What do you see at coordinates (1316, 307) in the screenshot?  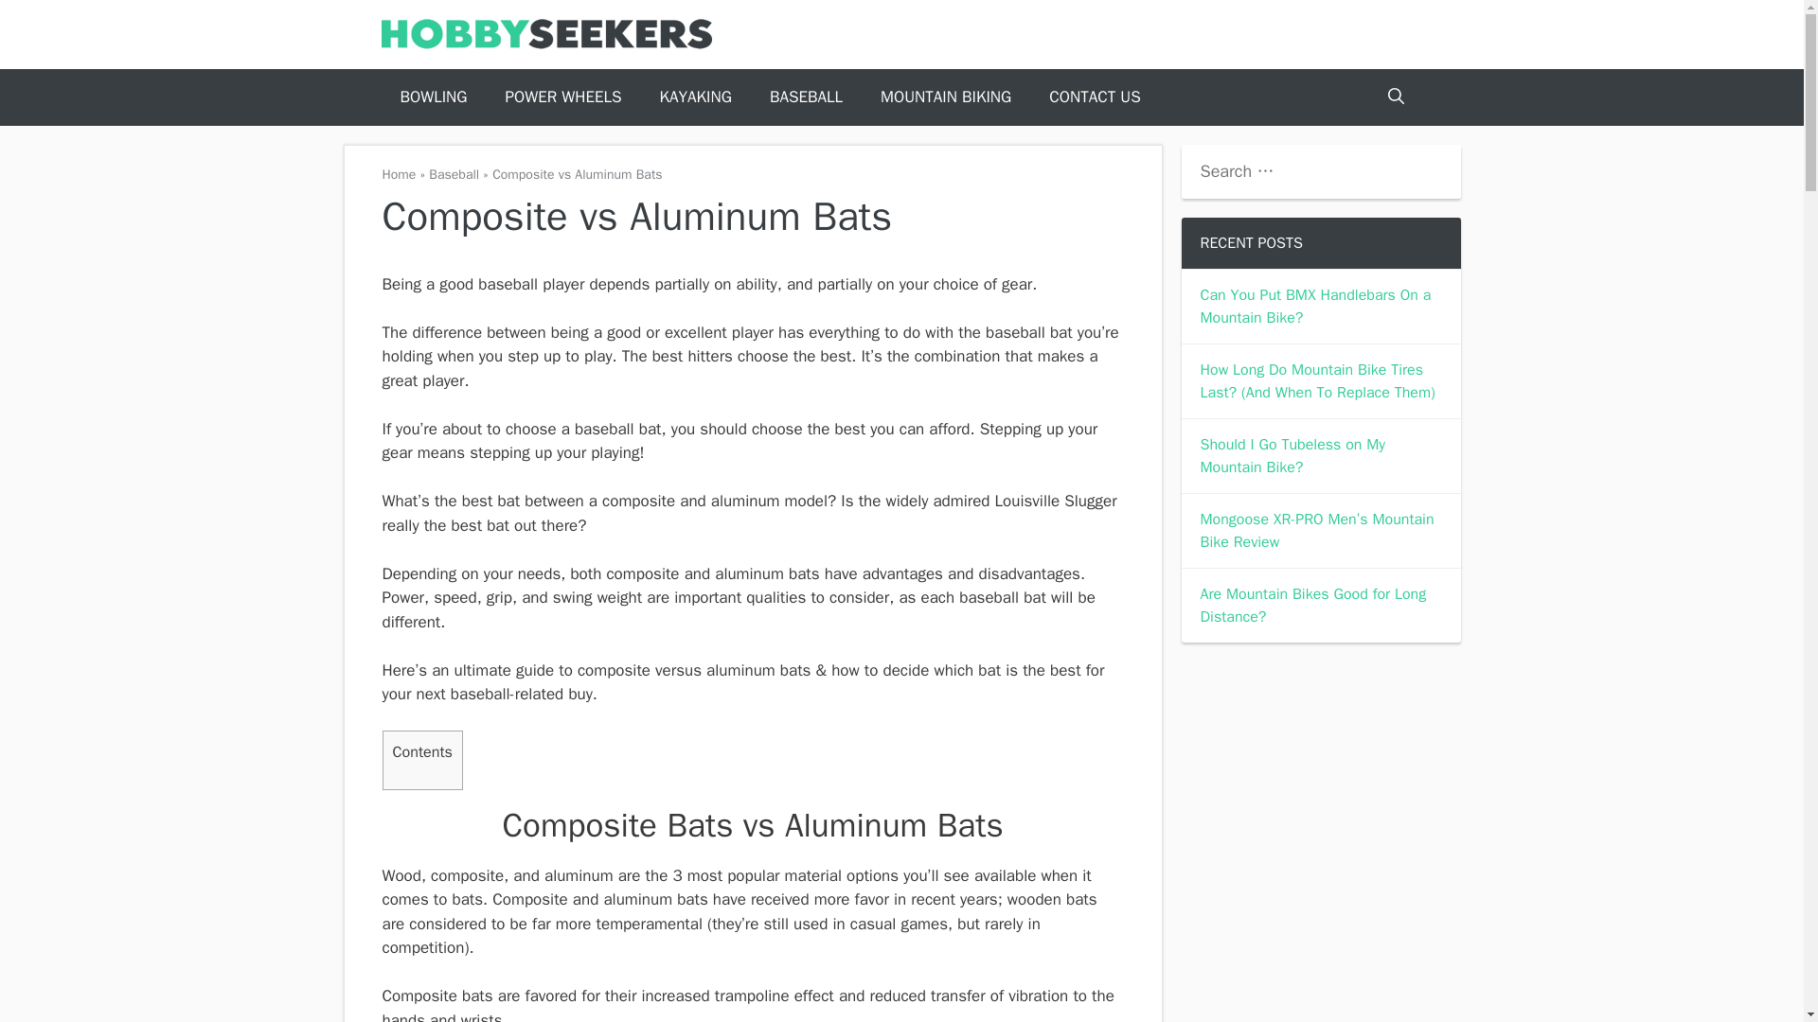 I see `Can You Put BMX Handlebars On a Mountain Bike?` at bounding box center [1316, 307].